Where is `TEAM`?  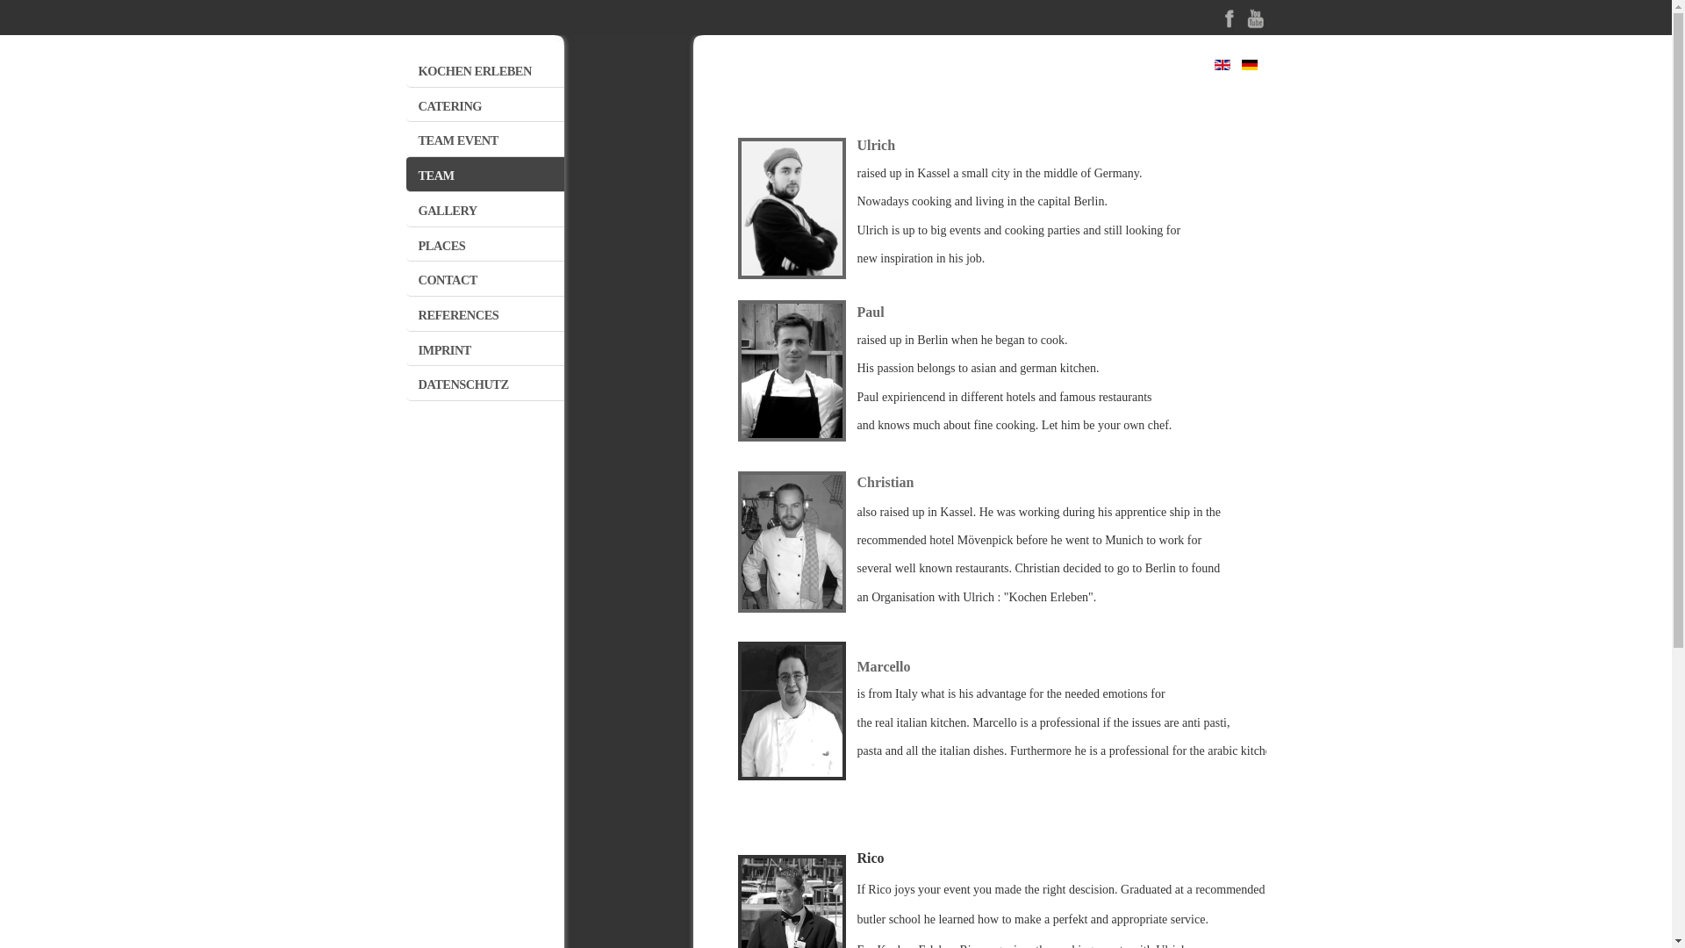
TEAM is located at coordinates (484, 174).